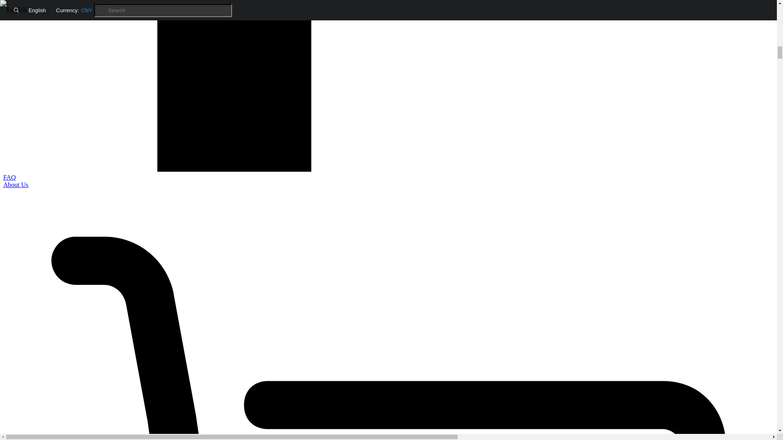  I want to click on About Us, so click(15, 185).